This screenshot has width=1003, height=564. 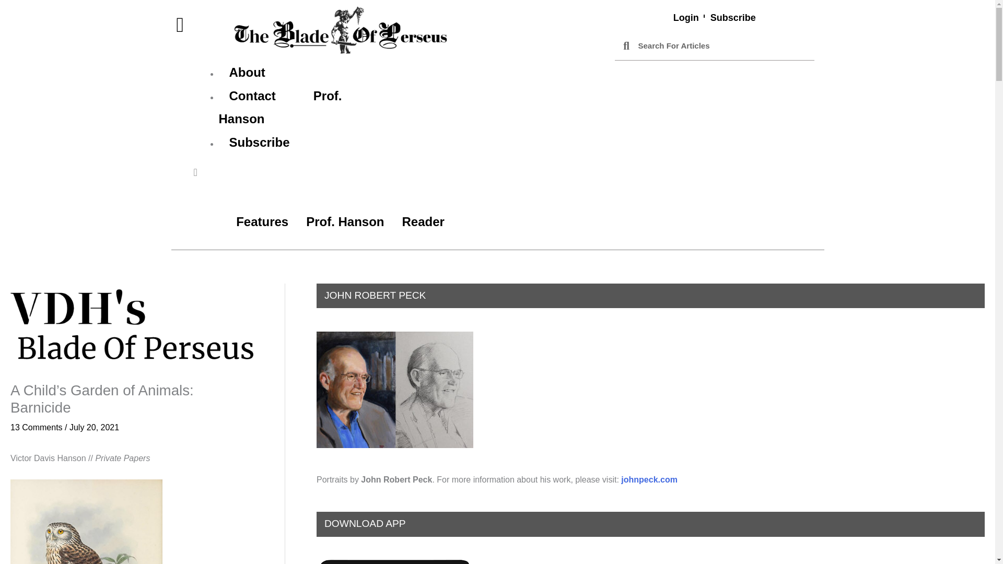 What do you see at coordinates (733, 18) in the screenshot?
I see `Subscribe` at bounding box center [733, 18].